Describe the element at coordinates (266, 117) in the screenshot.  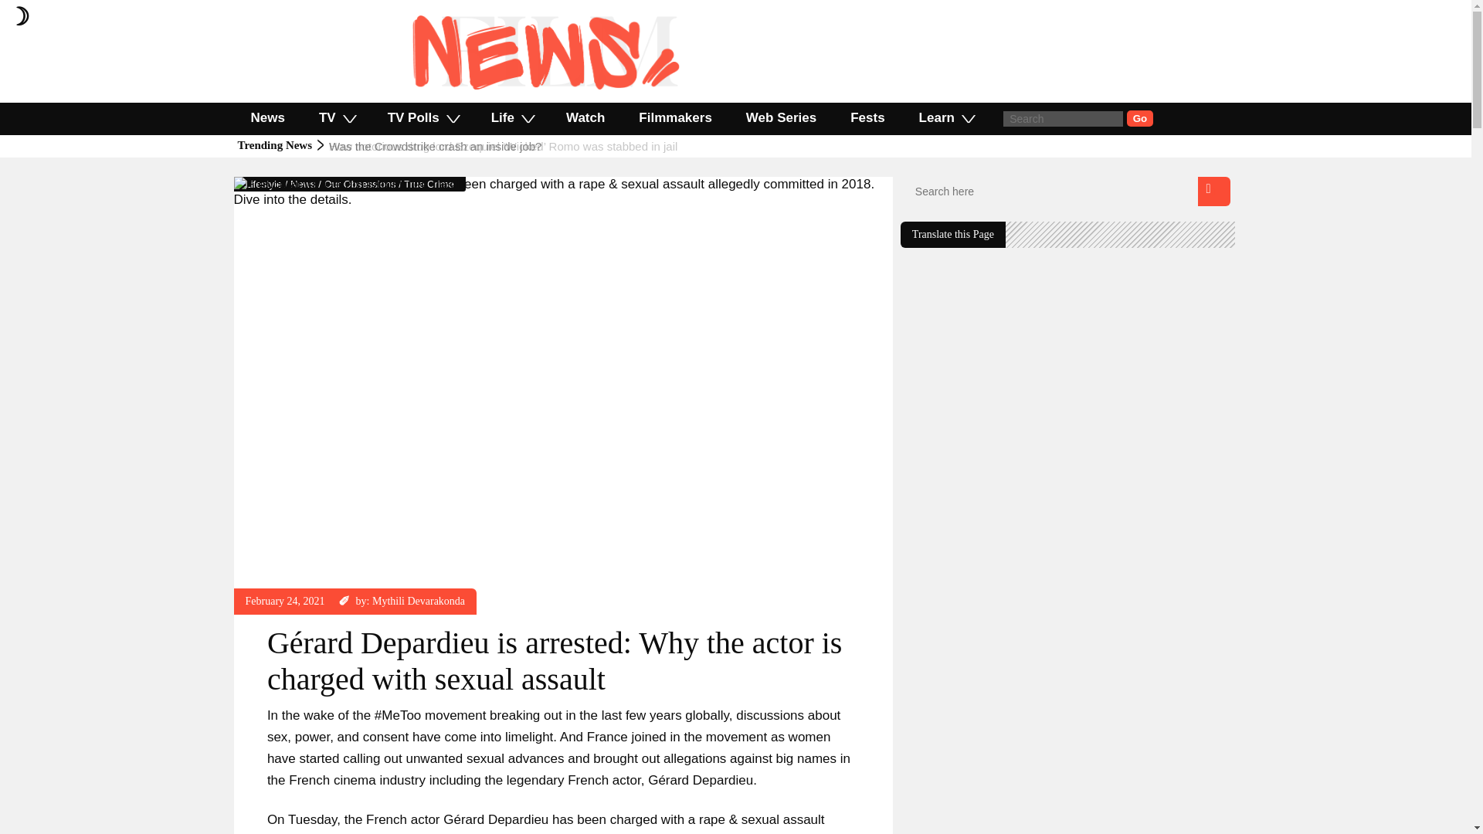
I see `News` at that location.